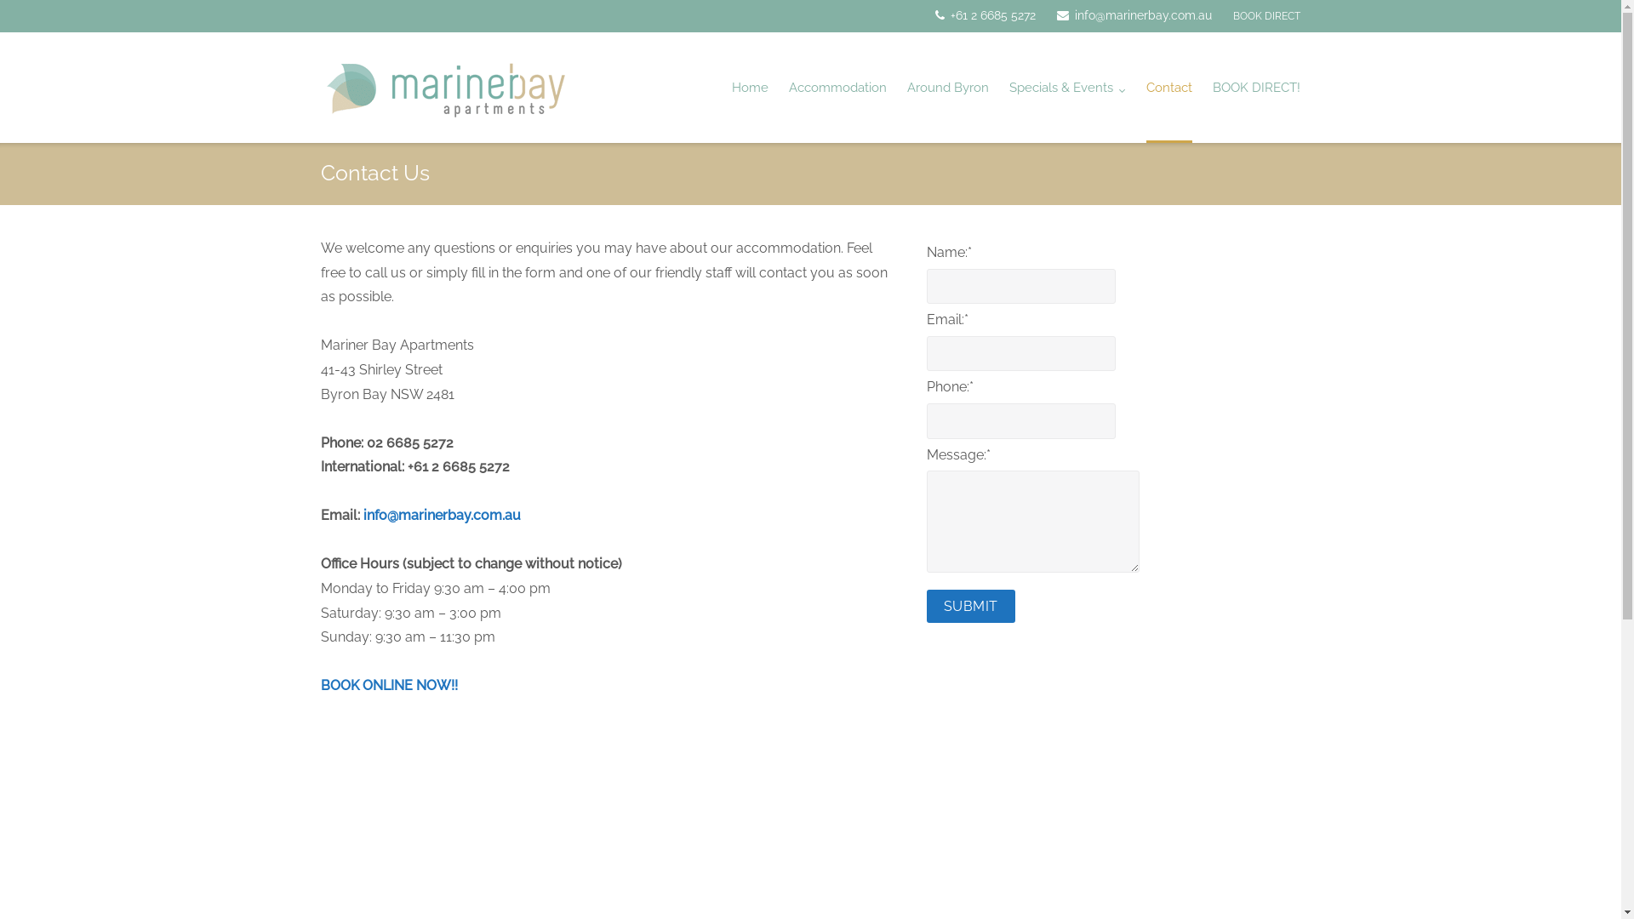 The width and height of the screenshot is (1634, 919). Describe the element at coordinates (390, 686) in the screenshot. I see `BOOK ONLINE NOW!!` at that location.